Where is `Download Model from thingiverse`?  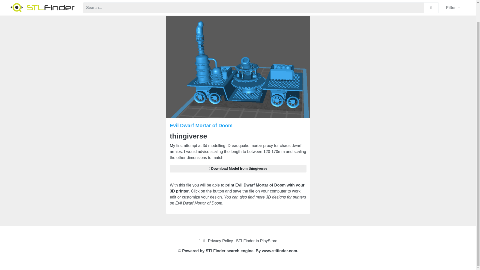
Download Model from thingiverse is located at coordinates (238, 168).